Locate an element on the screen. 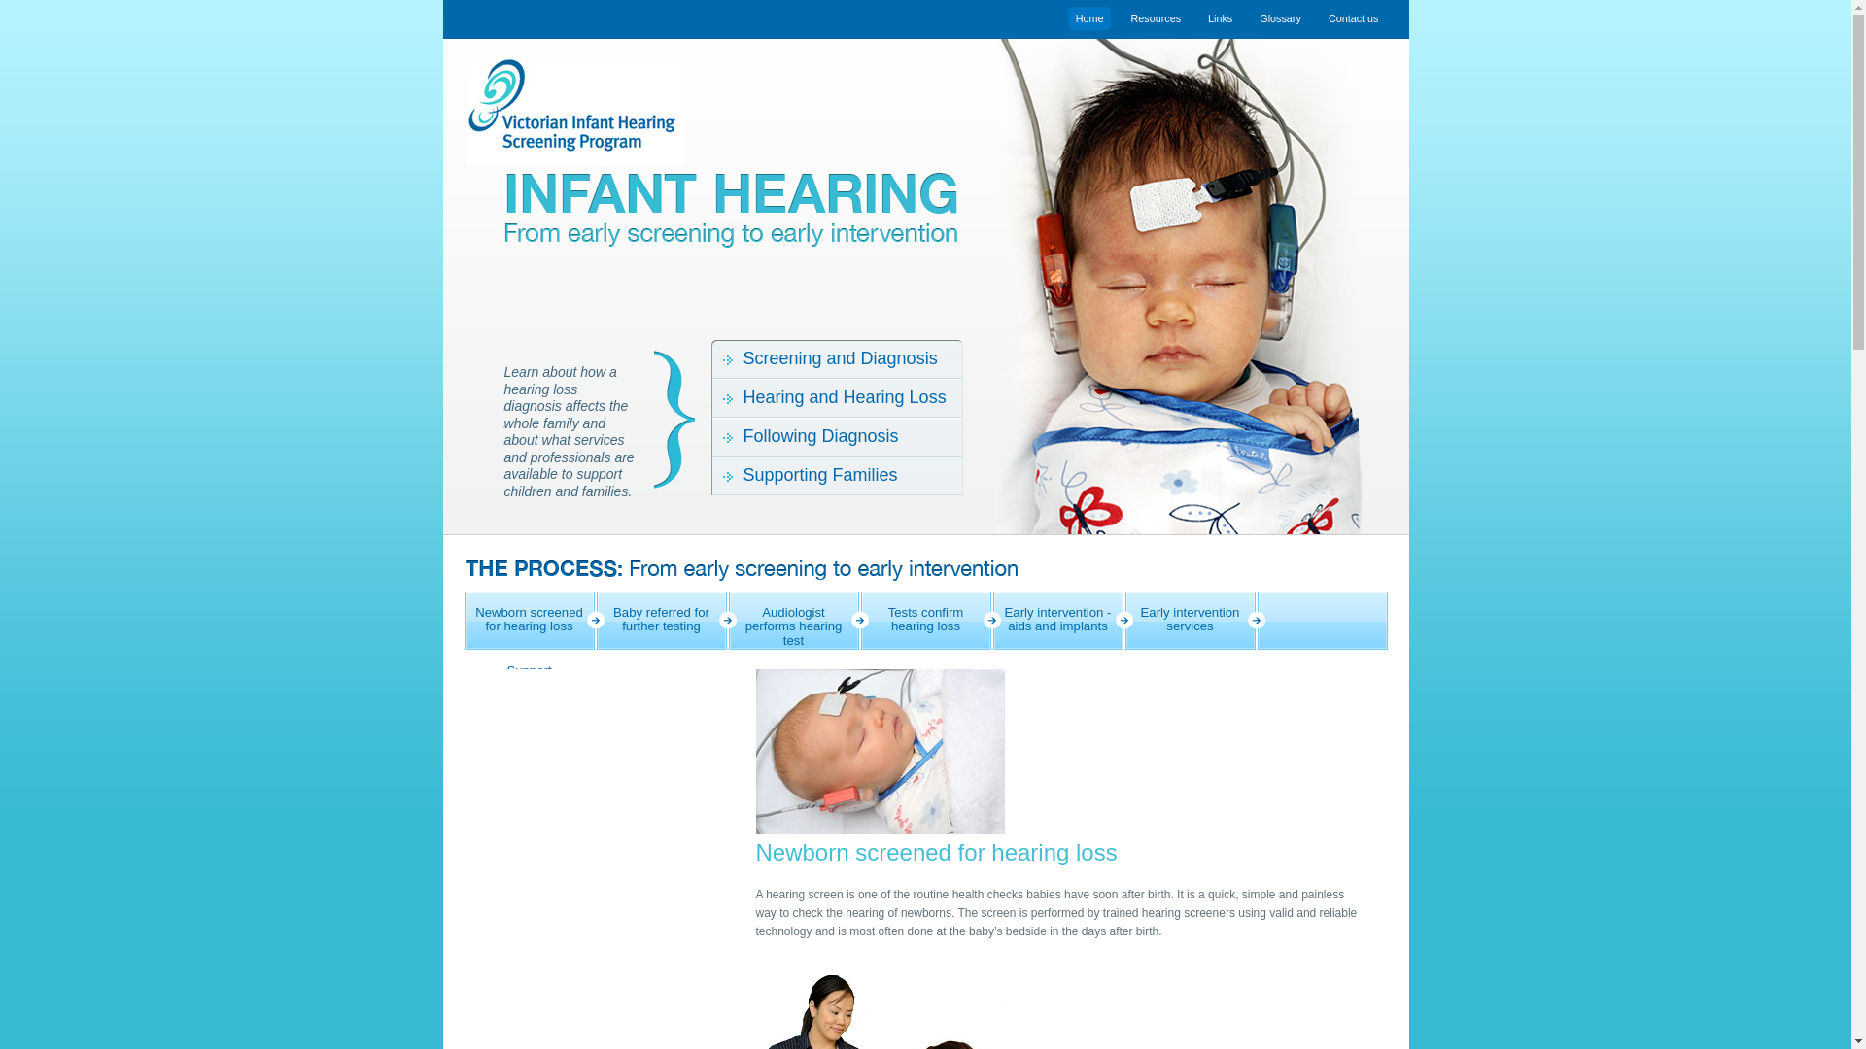 The width and height of the screenshot is (1866, 1049). Victorian Infant Hearing Screening Program is located at coordinates (711, 111).